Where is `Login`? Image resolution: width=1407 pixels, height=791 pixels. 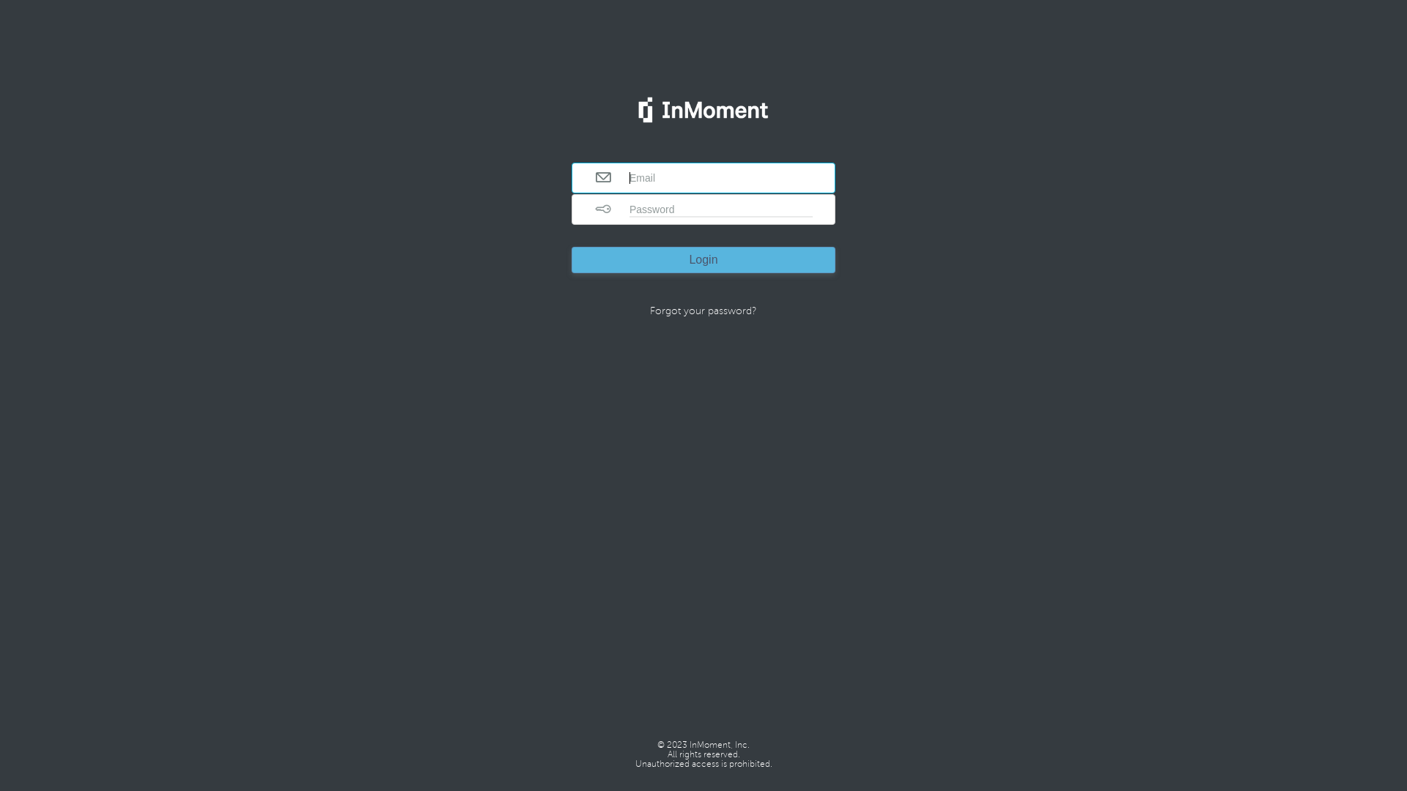 Login is located at coordinates (703, 259).